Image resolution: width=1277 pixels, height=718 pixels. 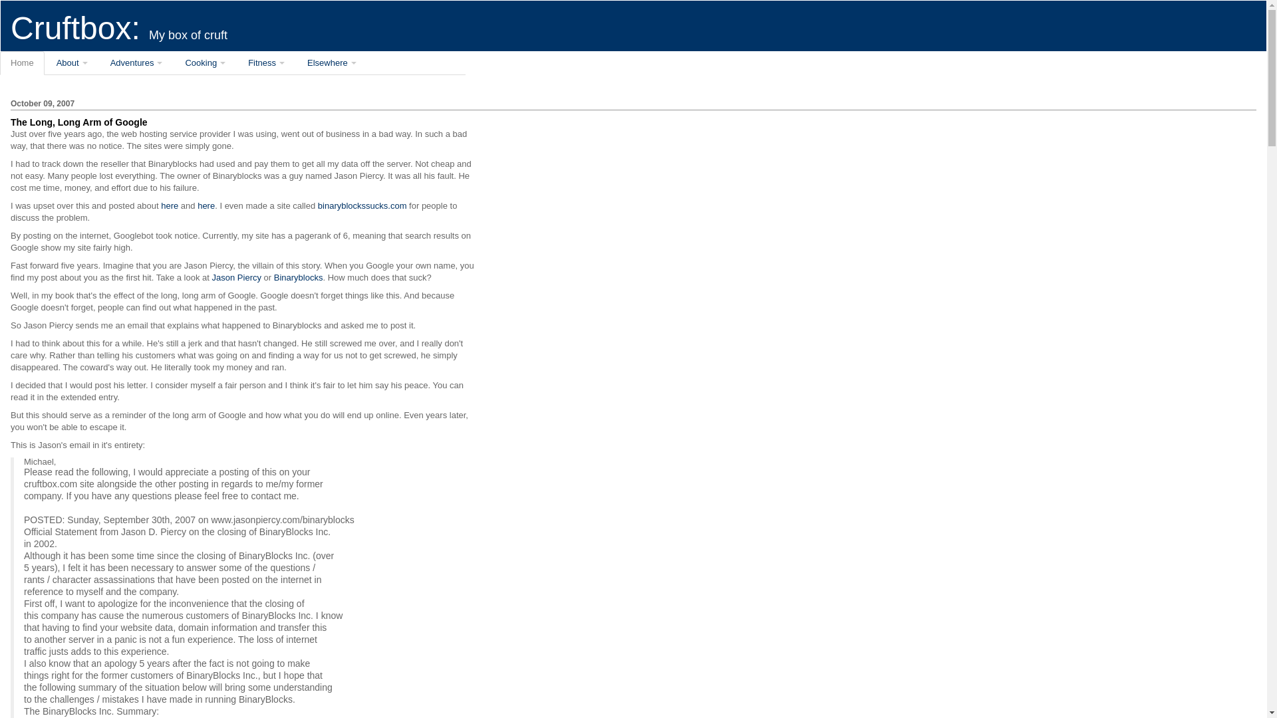 What do you see at coordinates (136, 62) in the screenshot?
I see `Adventures` at bounding box center [136, 62].